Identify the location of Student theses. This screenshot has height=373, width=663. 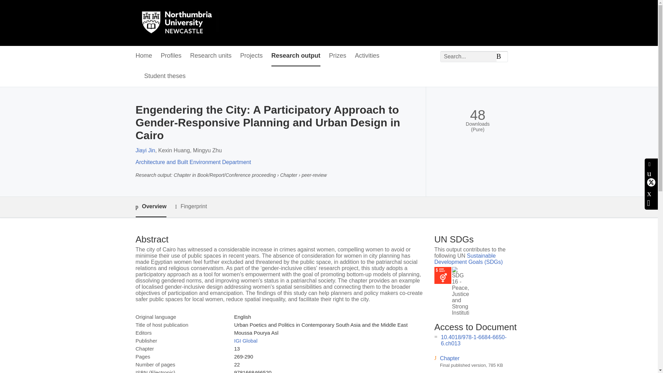
(165, 76).